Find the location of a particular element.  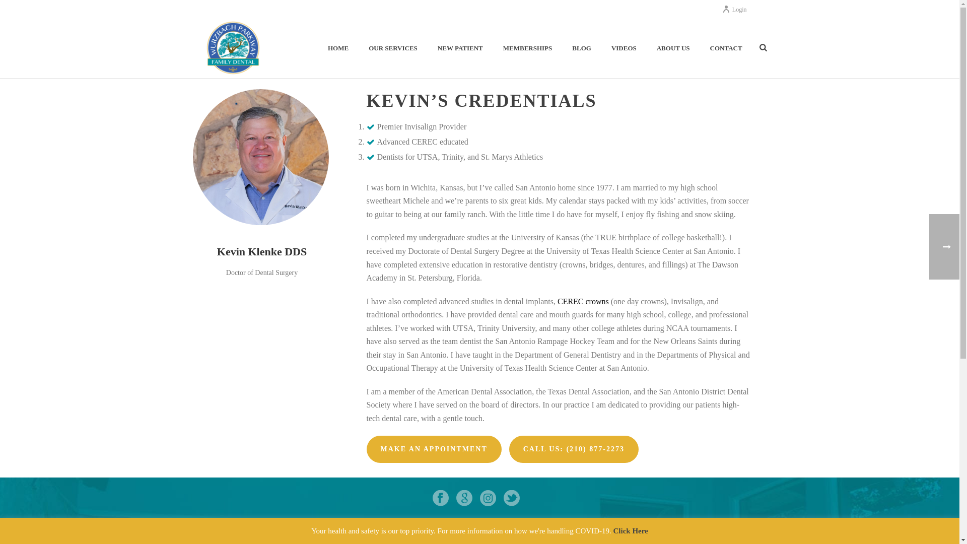

San Antonio Dentist 78230 is located at coordinates (233, 47).